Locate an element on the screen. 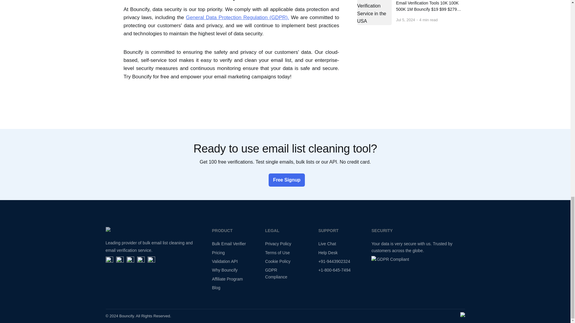 Image resolution: width=575 pixels, height=323 pixels. Cookie Policy is located at coordinates (278, 261).